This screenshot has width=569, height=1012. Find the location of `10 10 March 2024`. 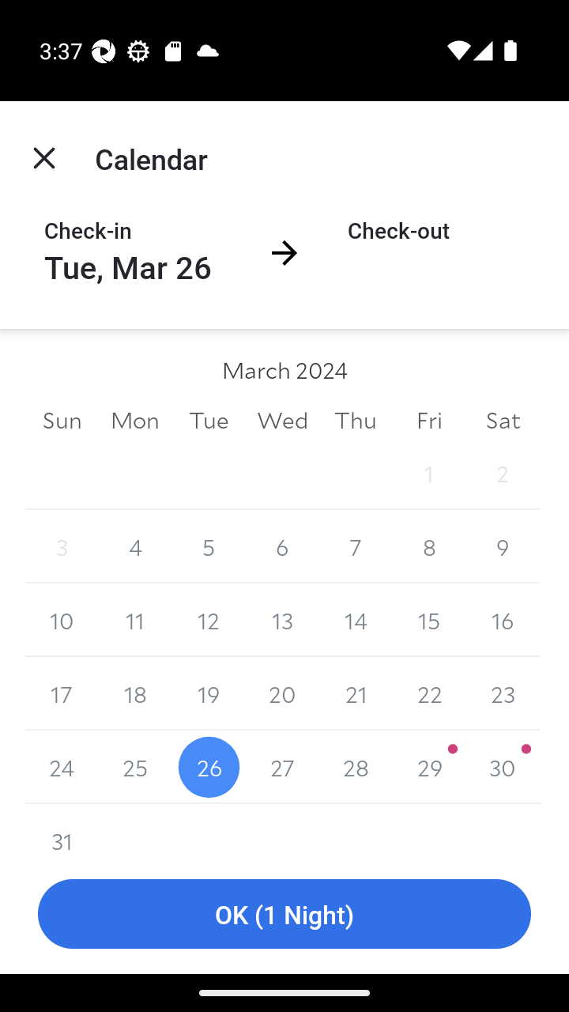

10 10 March 2024 is located at coordinates (62, 620).